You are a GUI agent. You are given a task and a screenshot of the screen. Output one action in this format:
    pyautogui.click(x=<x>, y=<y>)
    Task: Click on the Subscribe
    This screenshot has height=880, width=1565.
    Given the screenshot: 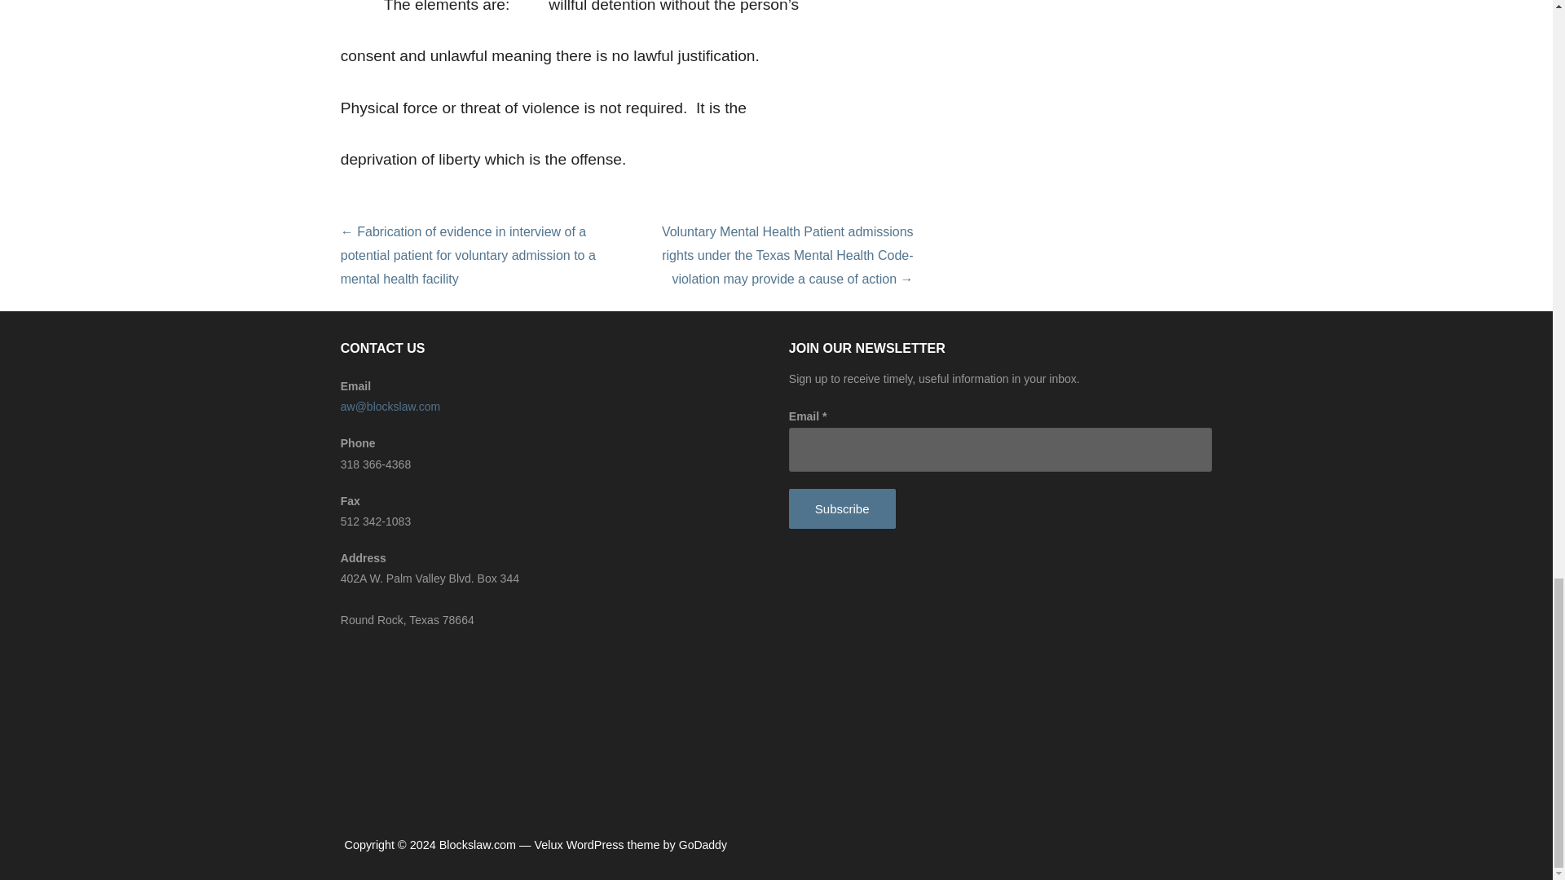 What is the action you would take?
    pyautogui.click(x=841, y=508)
    